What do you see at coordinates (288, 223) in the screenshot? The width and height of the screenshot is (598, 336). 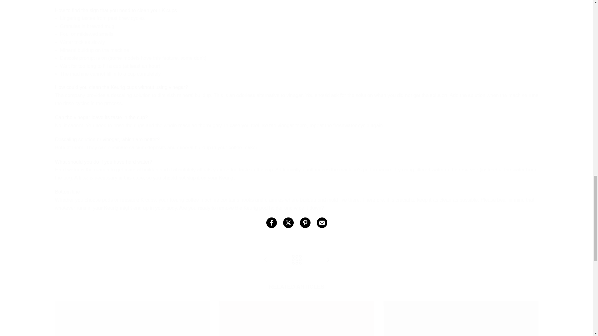 I see `Share on Twitter` at bounding box center [288, 223].